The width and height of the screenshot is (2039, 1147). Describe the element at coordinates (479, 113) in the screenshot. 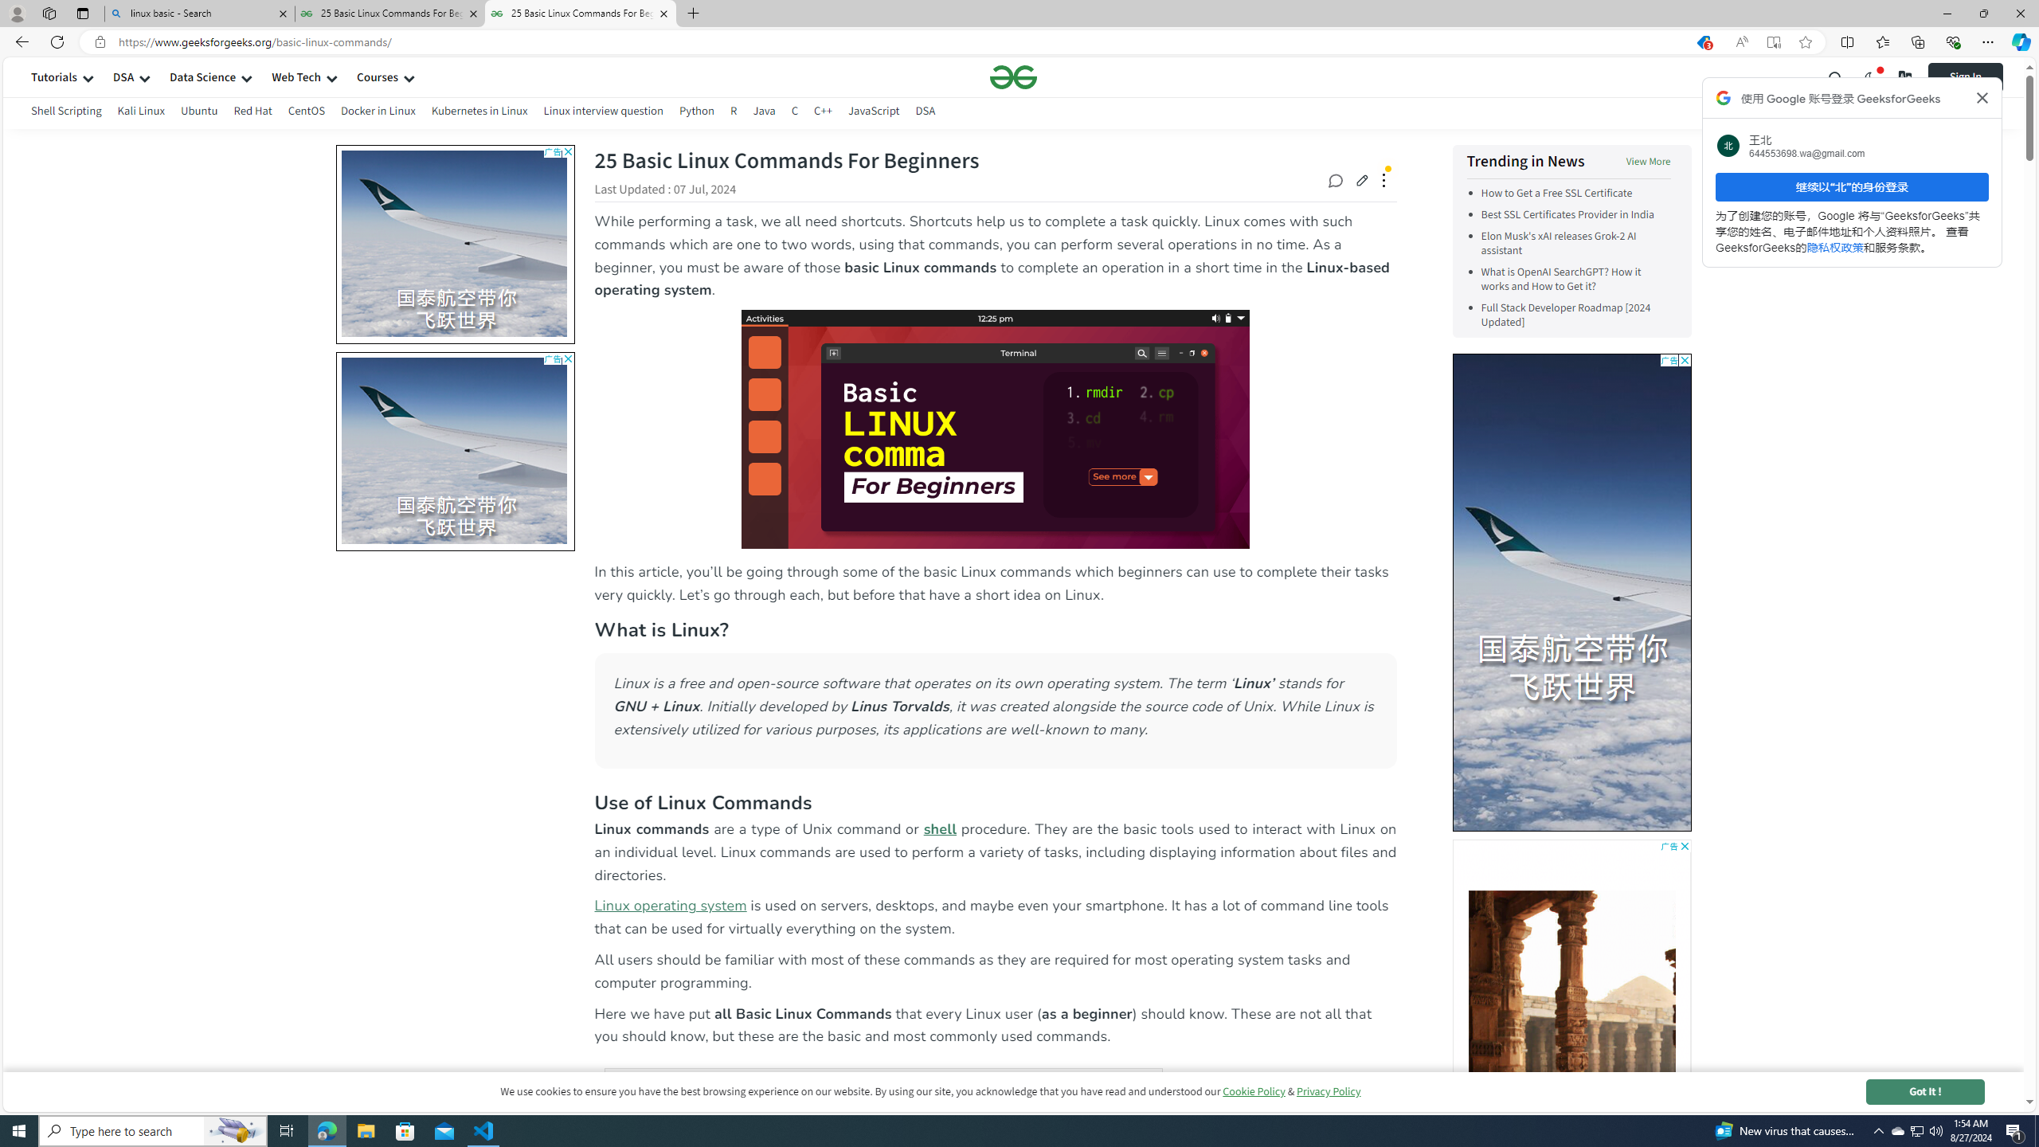

I see `Kubernetes in Linux` at that location.